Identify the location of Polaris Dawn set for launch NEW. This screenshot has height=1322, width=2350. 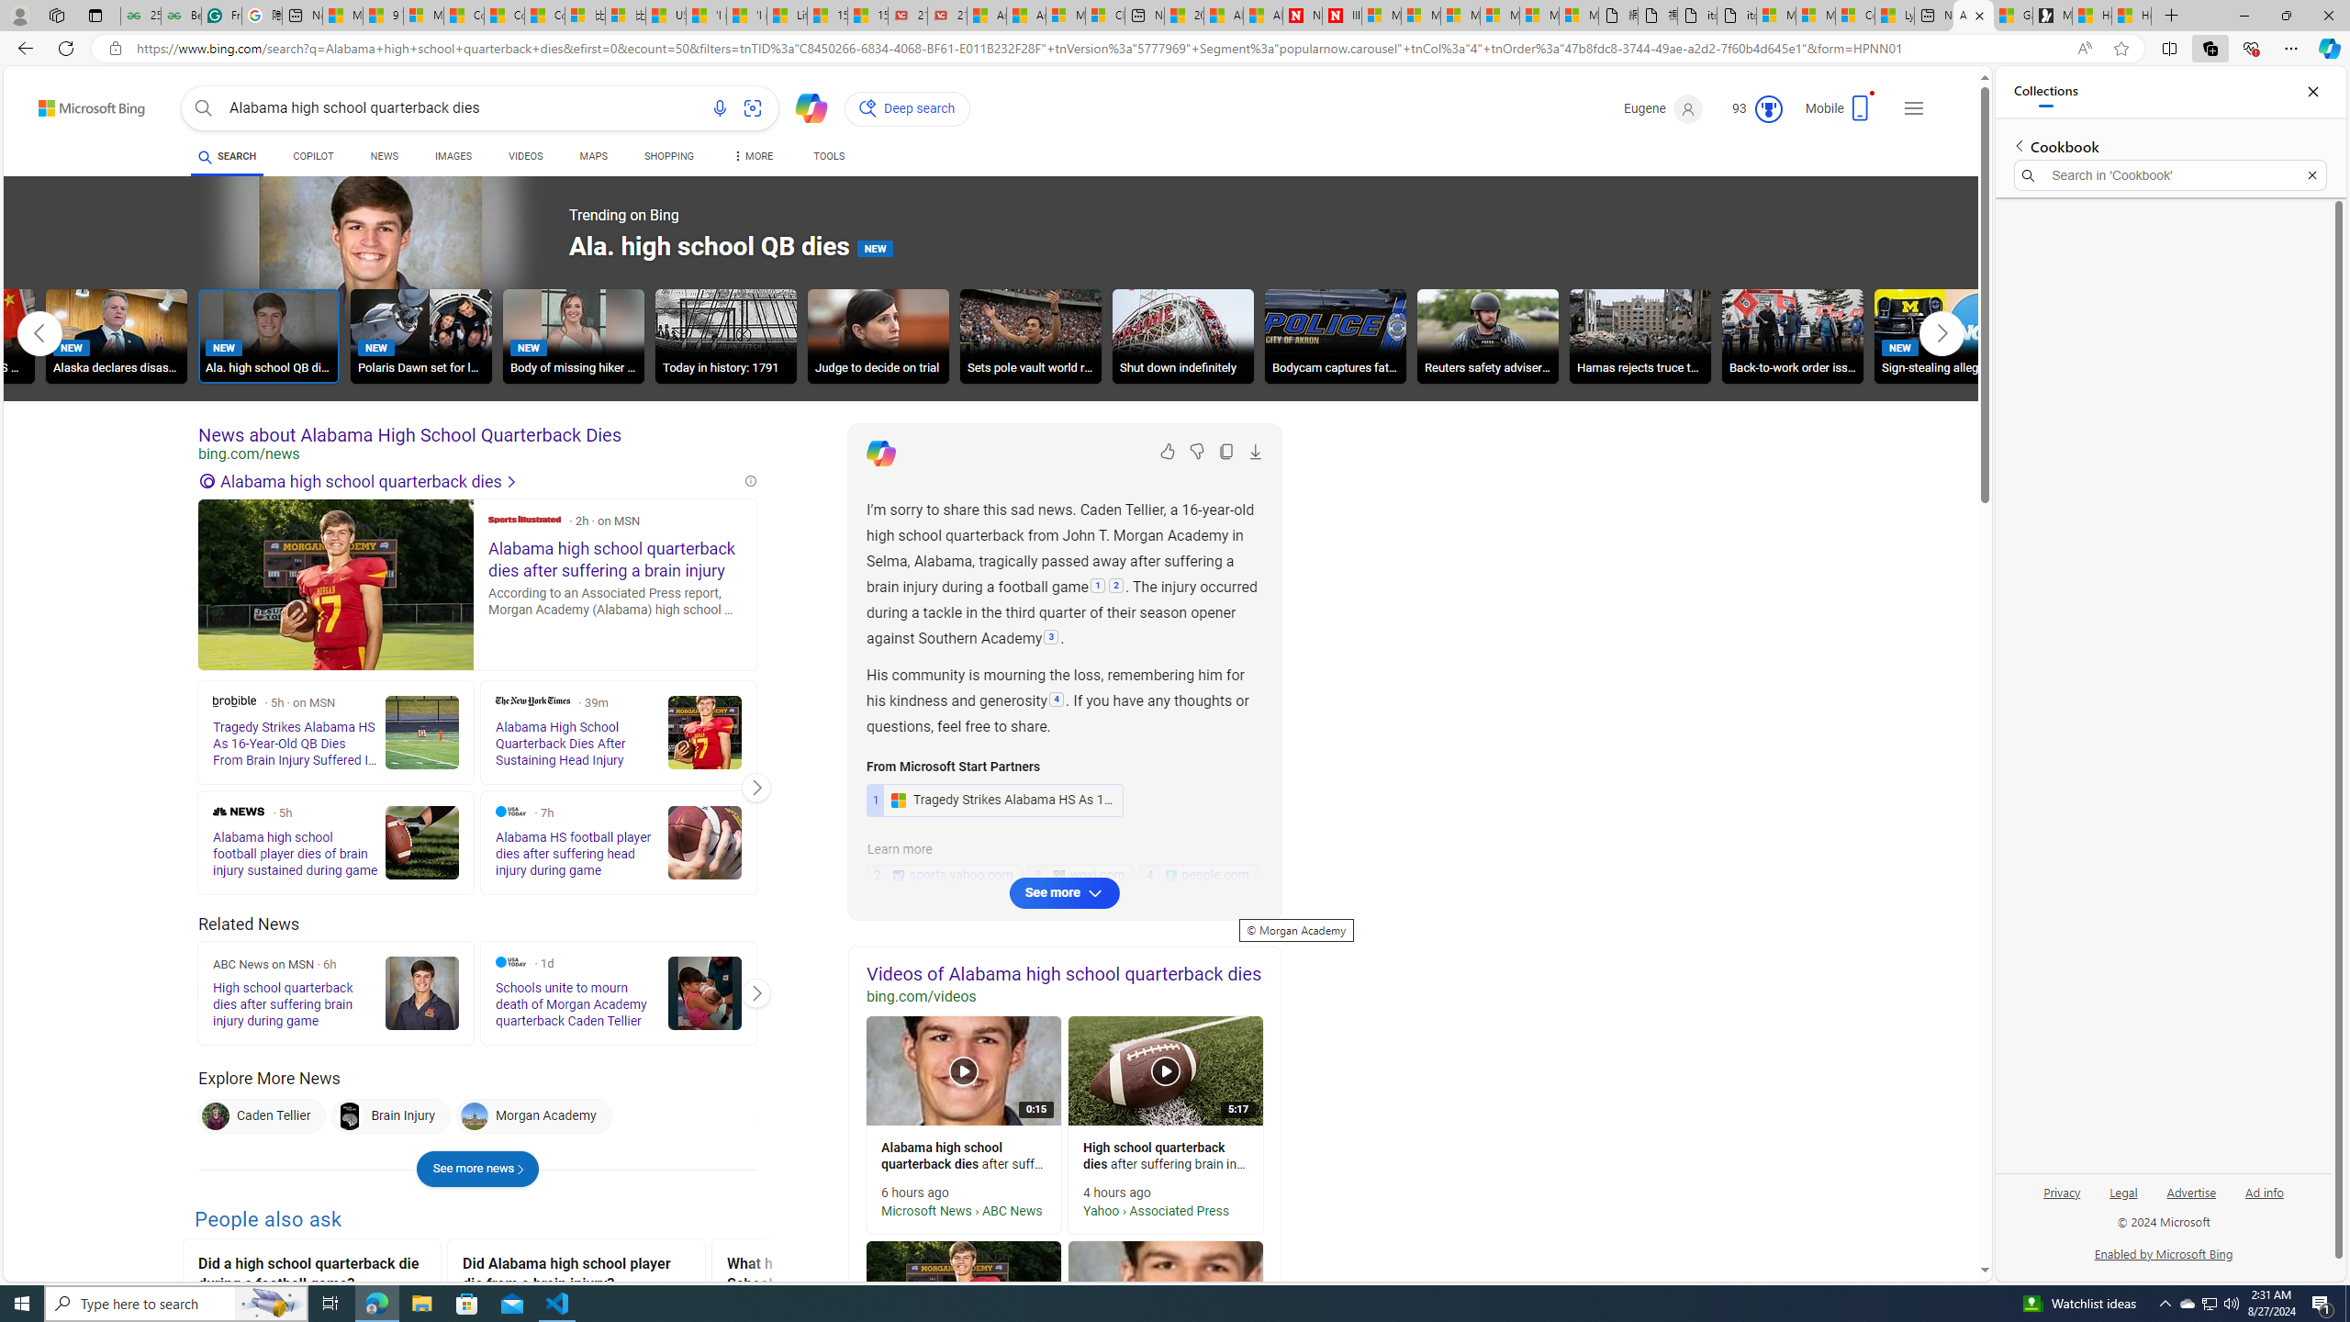
(420, 335).